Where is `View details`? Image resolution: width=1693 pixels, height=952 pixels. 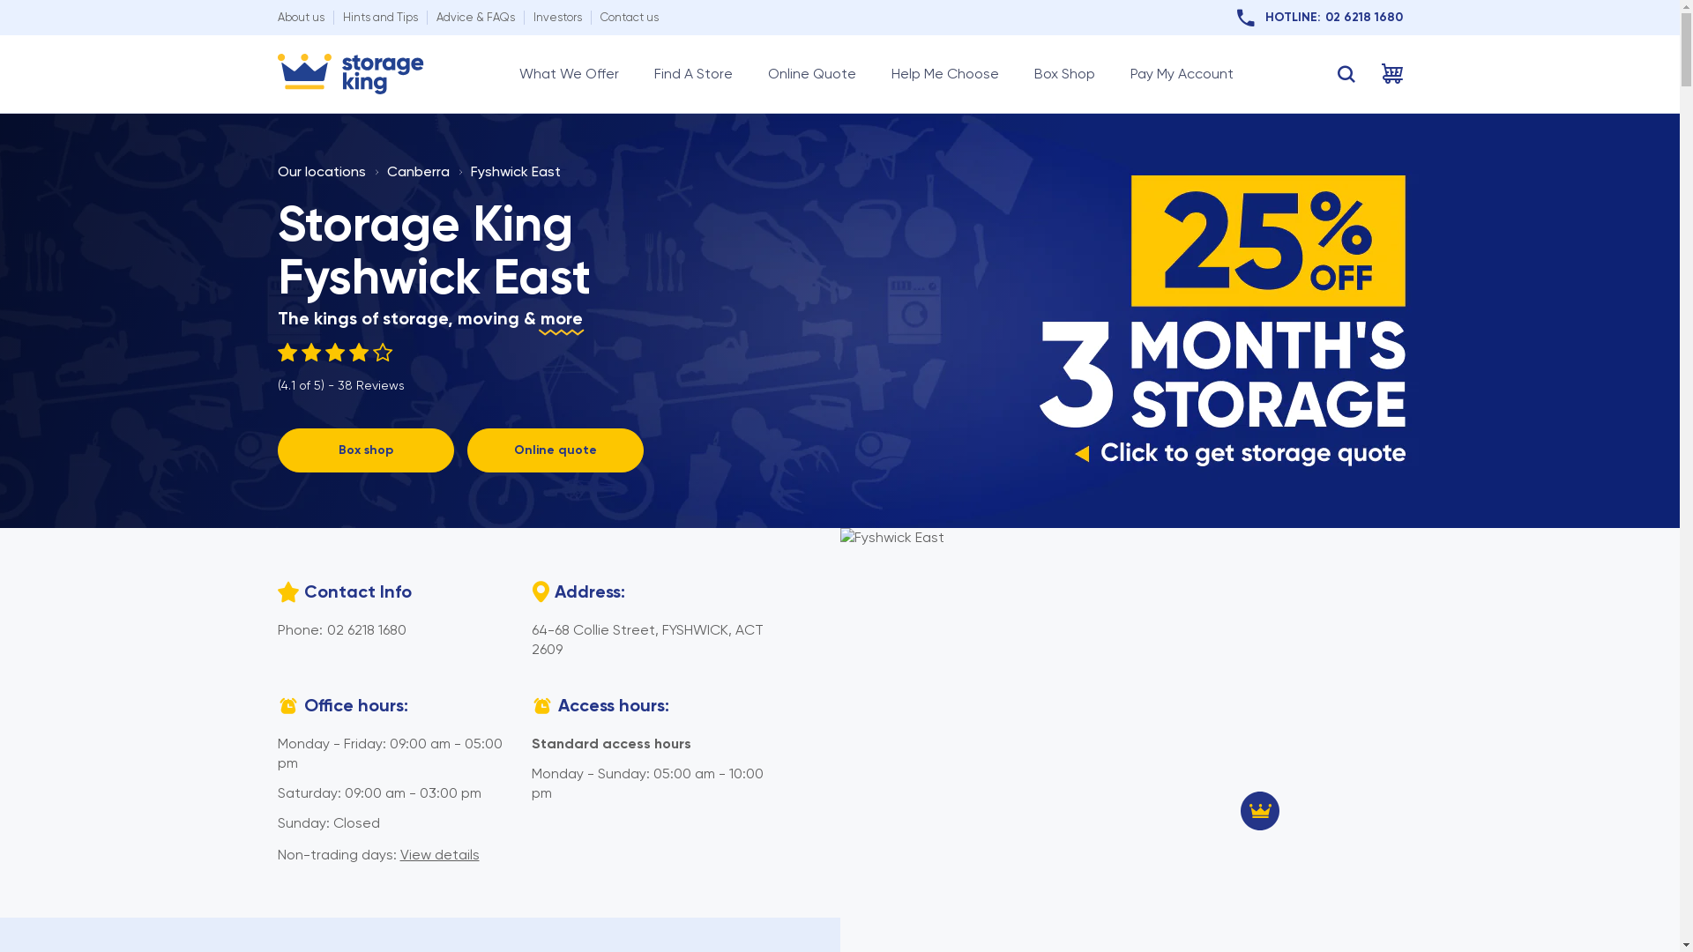
View details is located at coordinates (440, 855).